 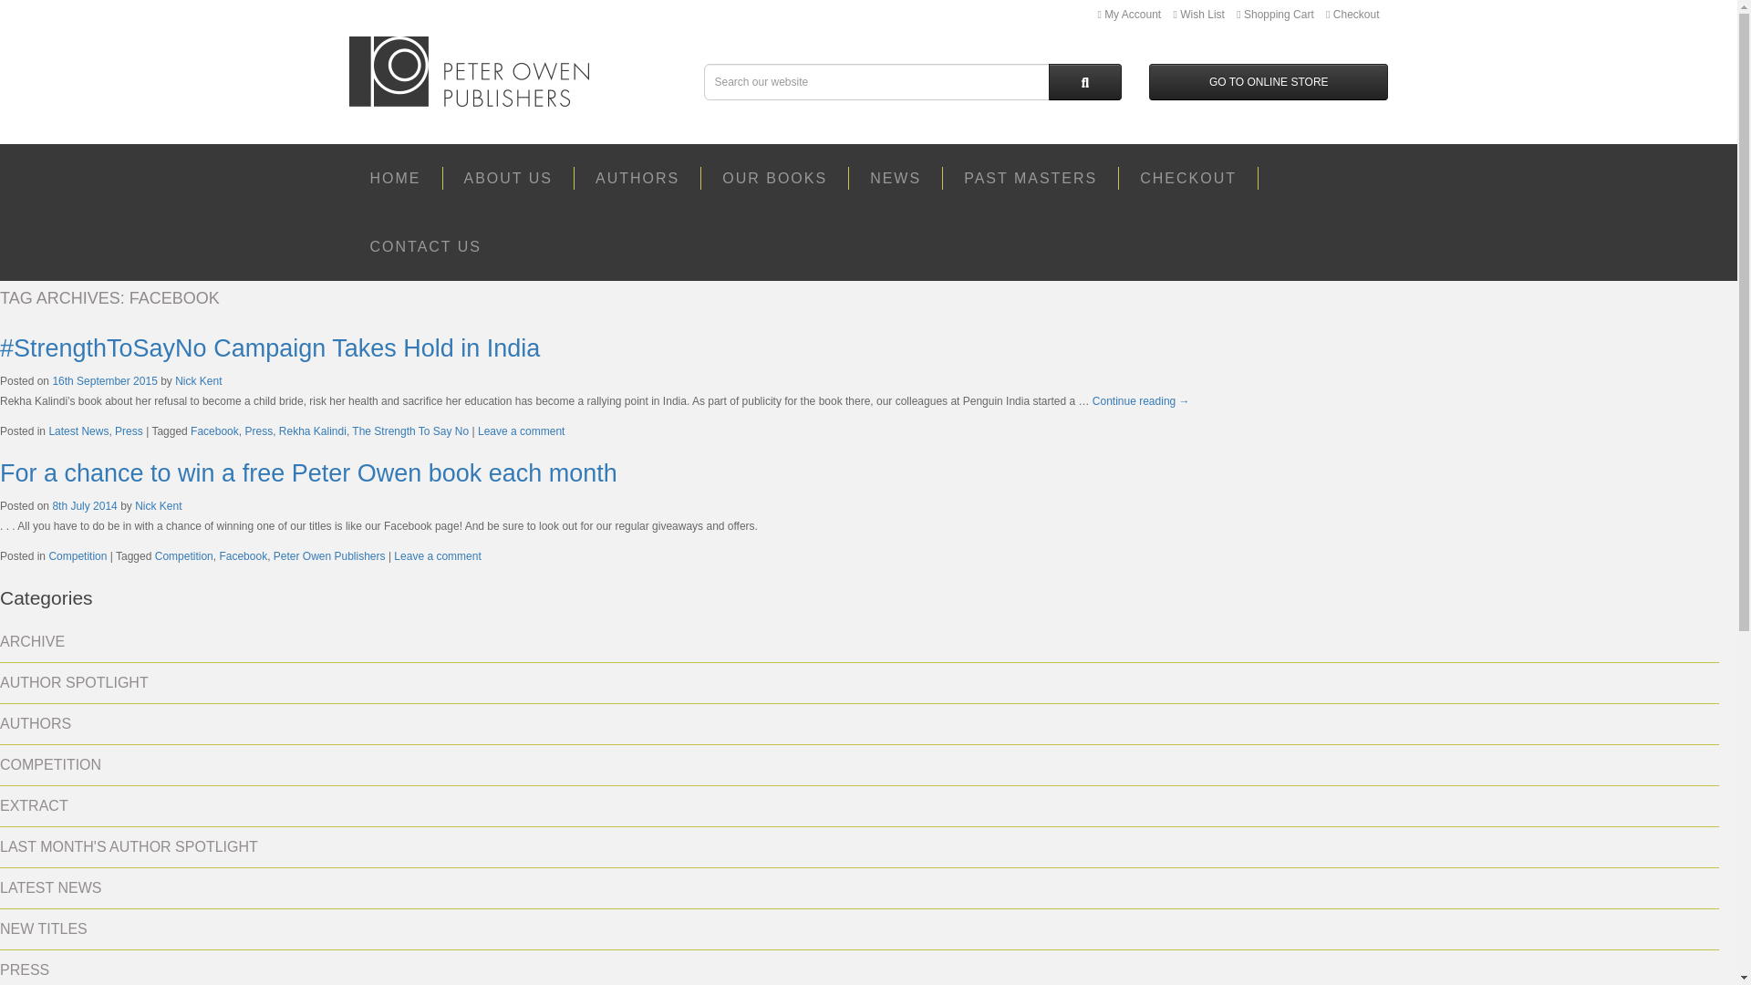 What do you see at coordinates (158, 505) in the screenshot?
I see `View all posts by Nick Kent` at bounding box center [158, 505].